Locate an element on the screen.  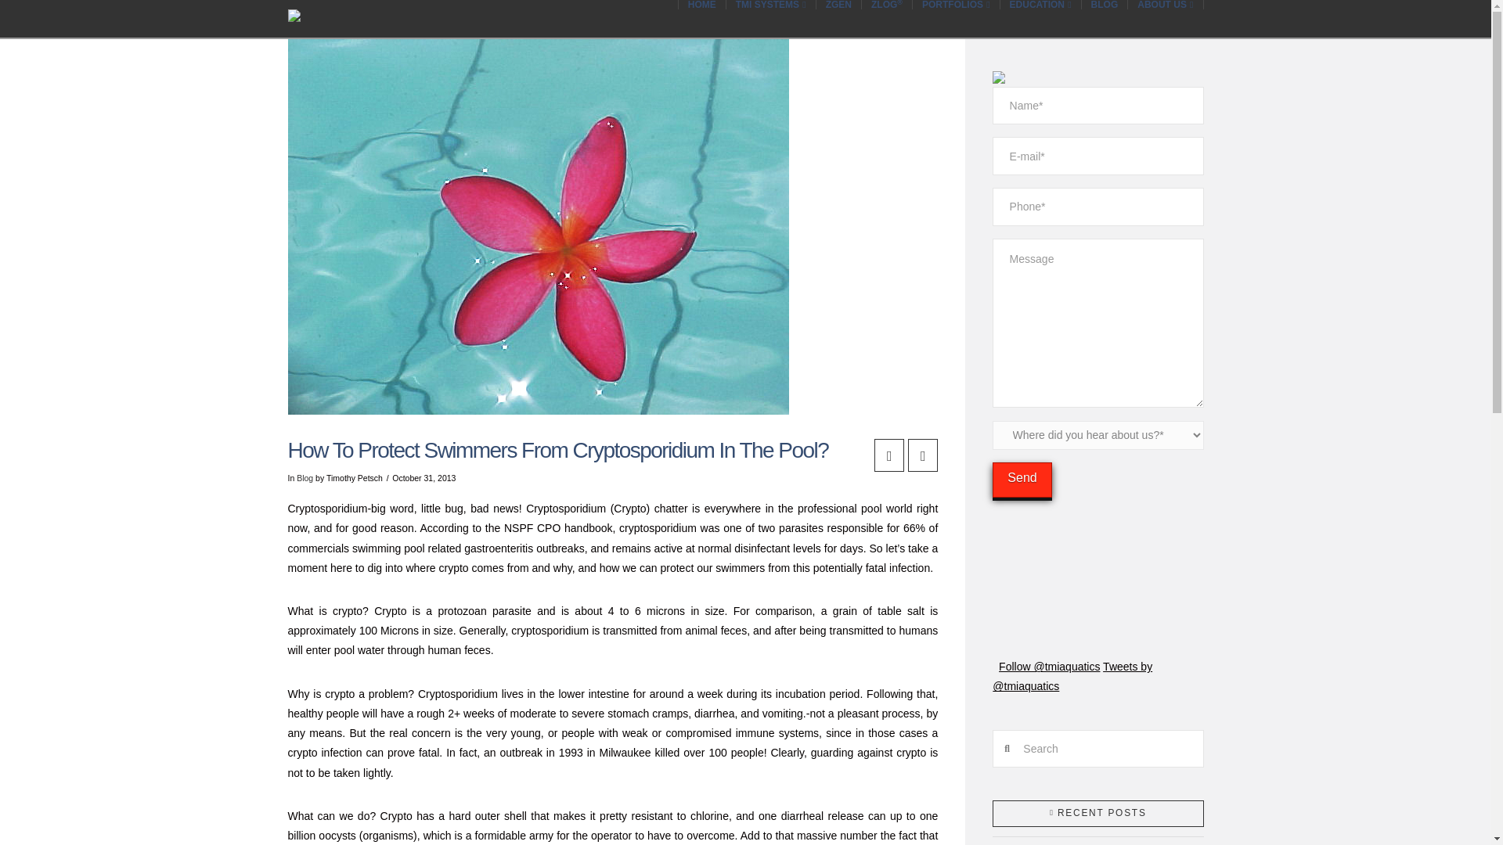
ZGEN is located at coordinates (838, 5).